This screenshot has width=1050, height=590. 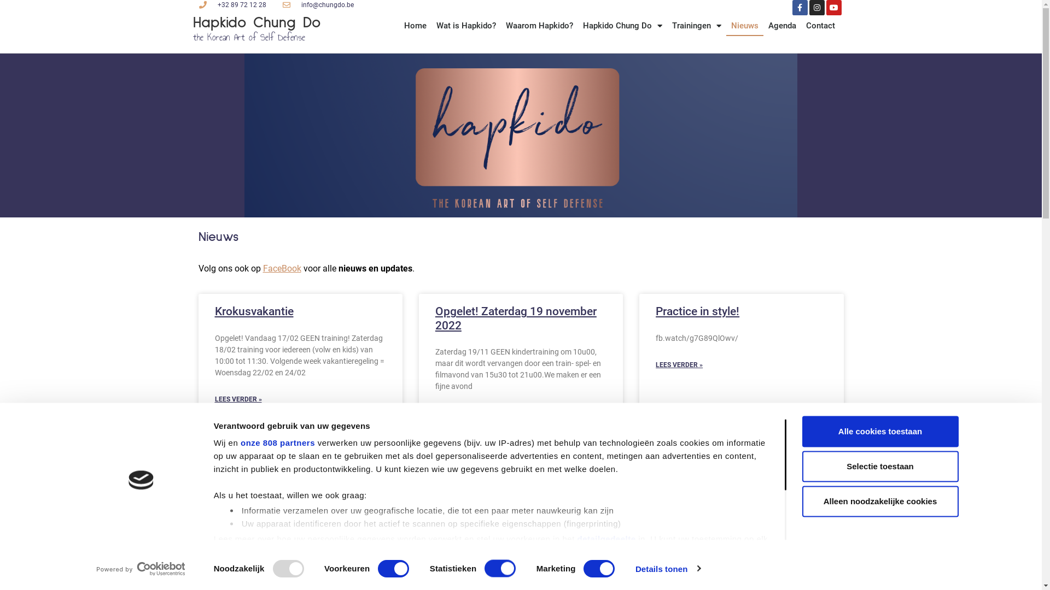 What do you see at coordinates (416, 26) in the screenshot?
I see `Home` at bounding box center [416, 26].